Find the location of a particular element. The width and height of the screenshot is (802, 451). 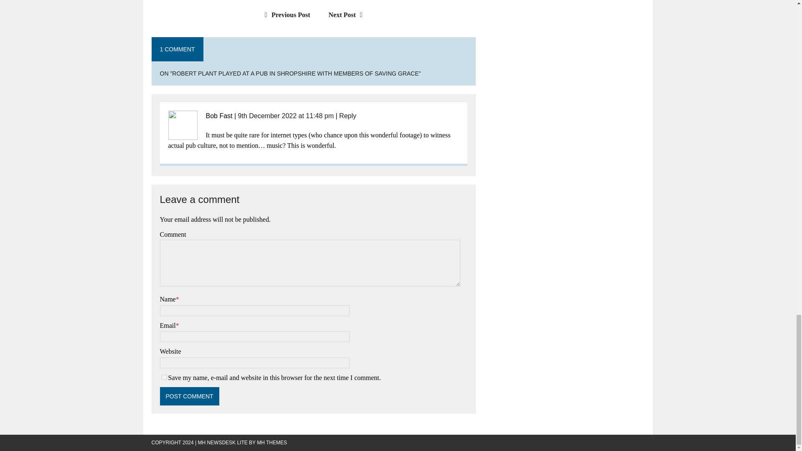

Post Comment is located at coordinates (189, 396).